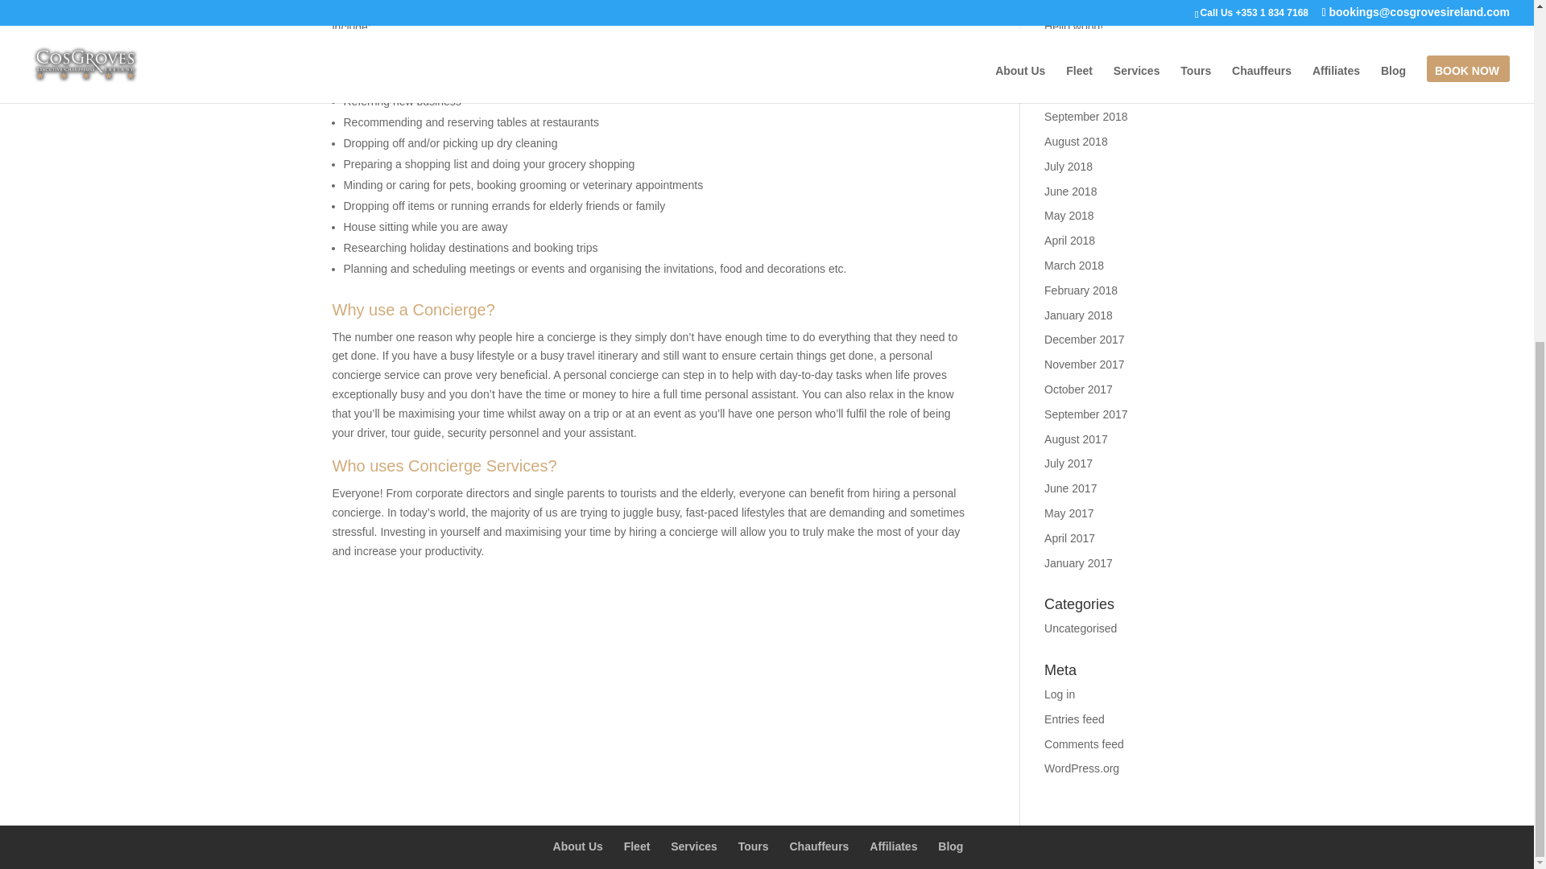 The image size is (1546, 869). Describe the element at coordinates (1070, 192) in the screenshot. I see `June 2018` at that location.